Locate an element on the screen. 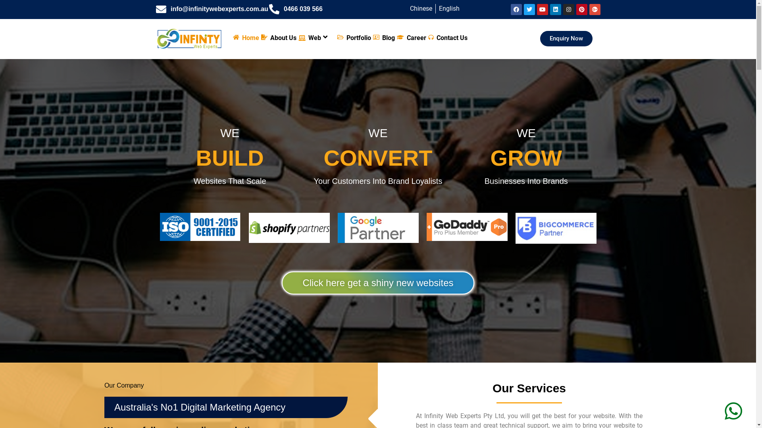 The width and height of the screenshot is (762, 428). English is located at coordinates (449, 9).